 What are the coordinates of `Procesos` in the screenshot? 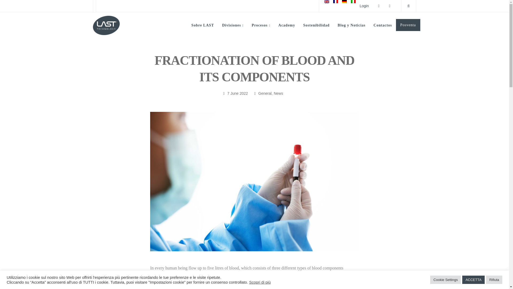 It's located at (261, 25).